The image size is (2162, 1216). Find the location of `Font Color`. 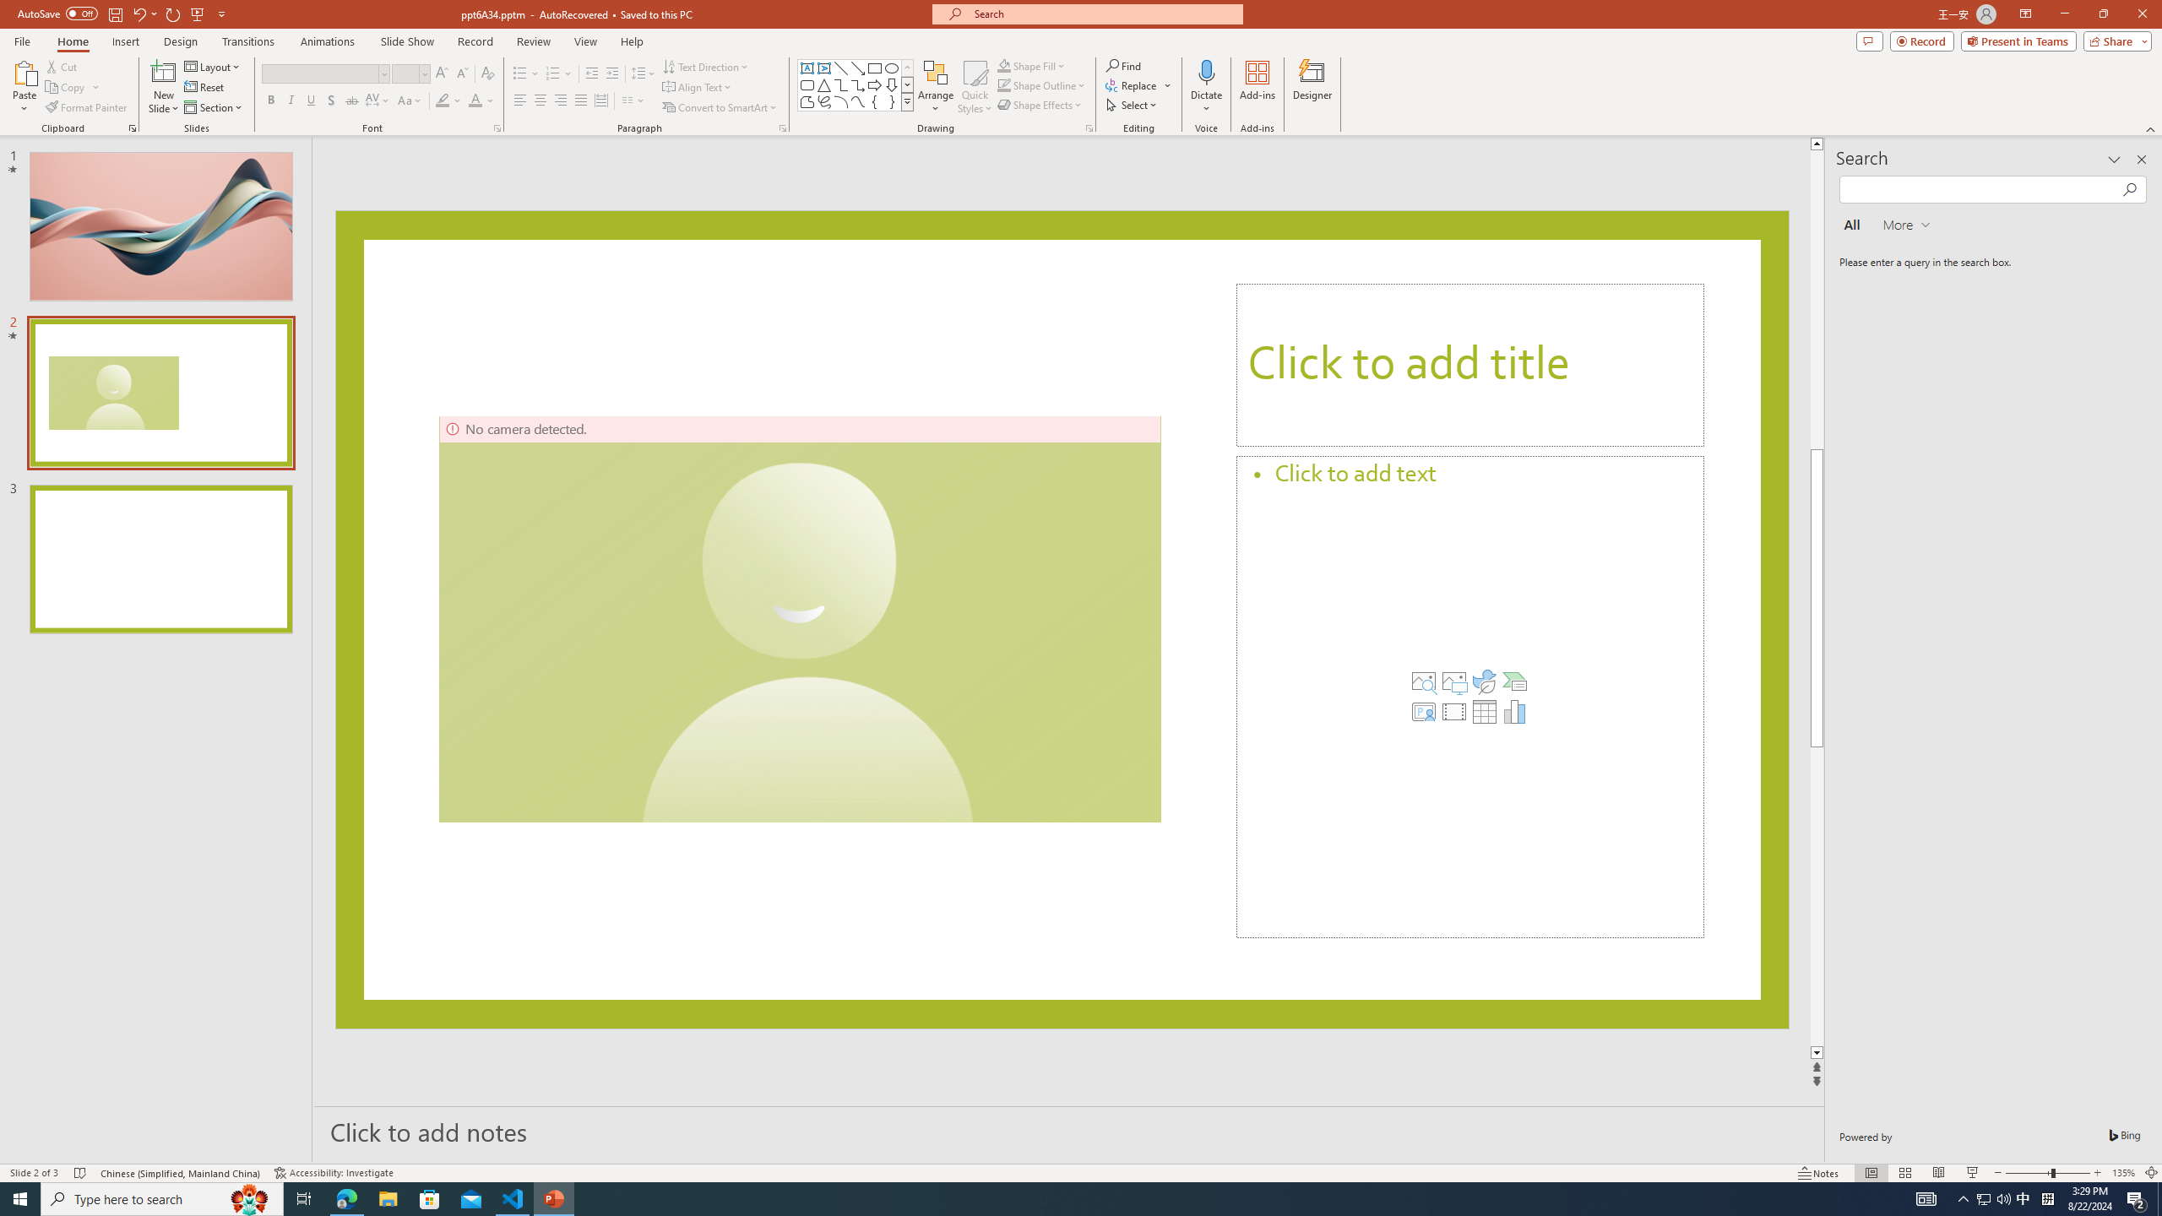

Font Color is located at coordinates (475, 101).